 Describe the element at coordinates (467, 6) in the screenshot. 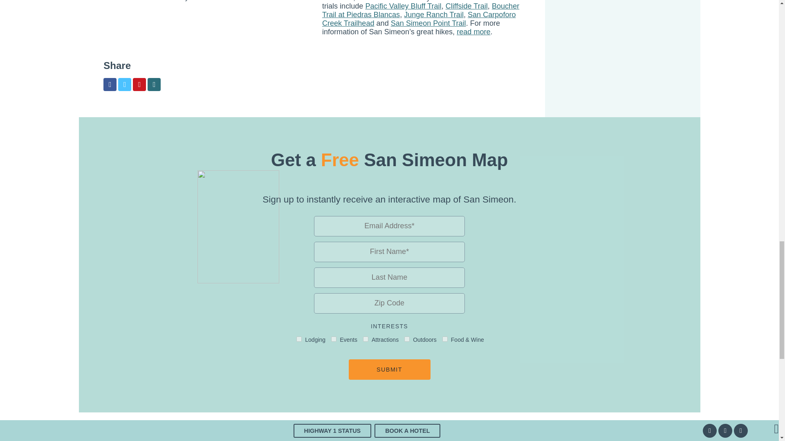

I see `Cliffside Trail` at that location.